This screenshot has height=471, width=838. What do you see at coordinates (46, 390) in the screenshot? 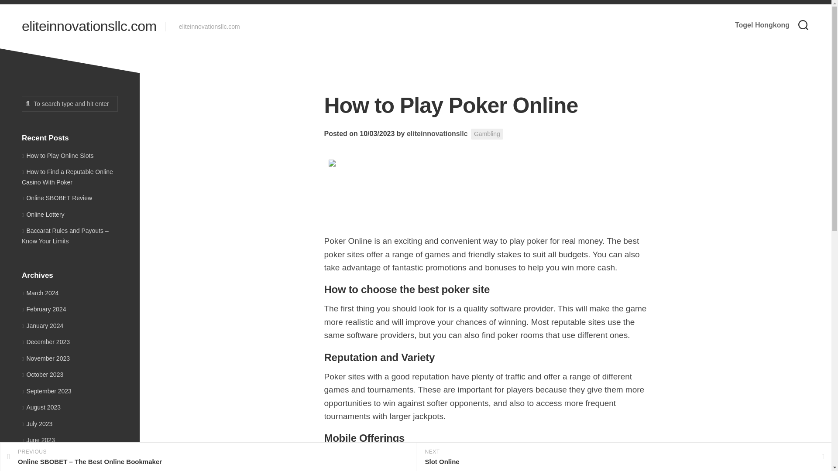
I see `September 2023` at bounding box center [46, 390].